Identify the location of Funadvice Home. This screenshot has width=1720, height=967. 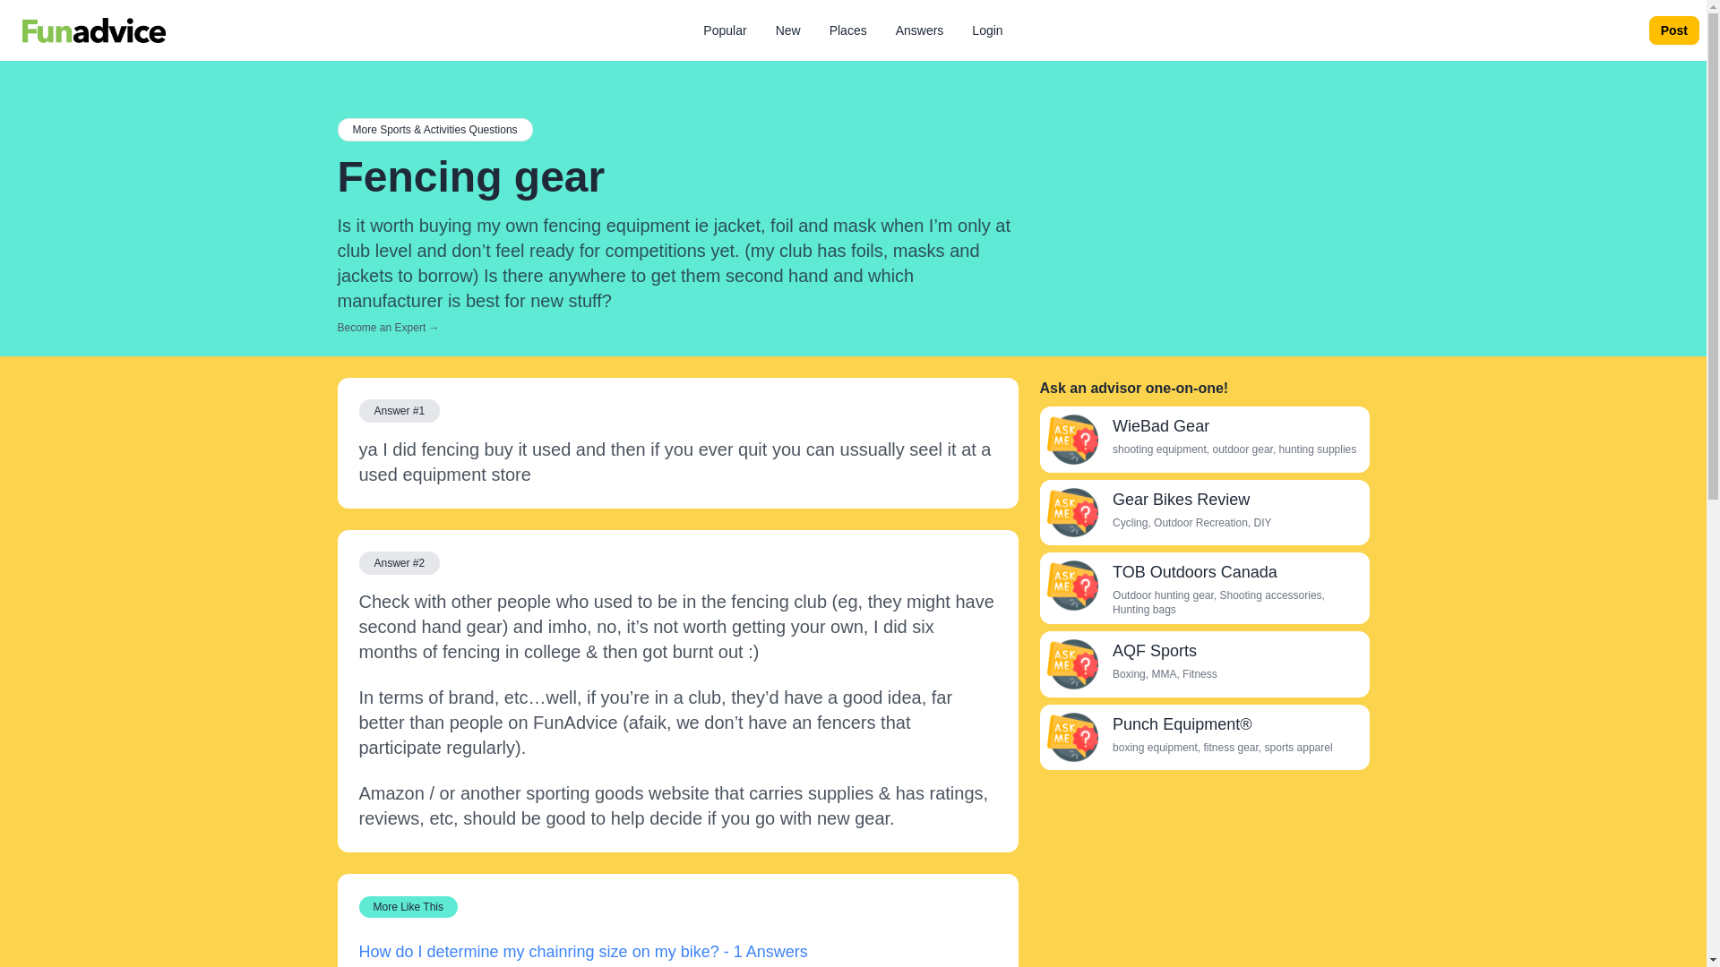
(93, 30).